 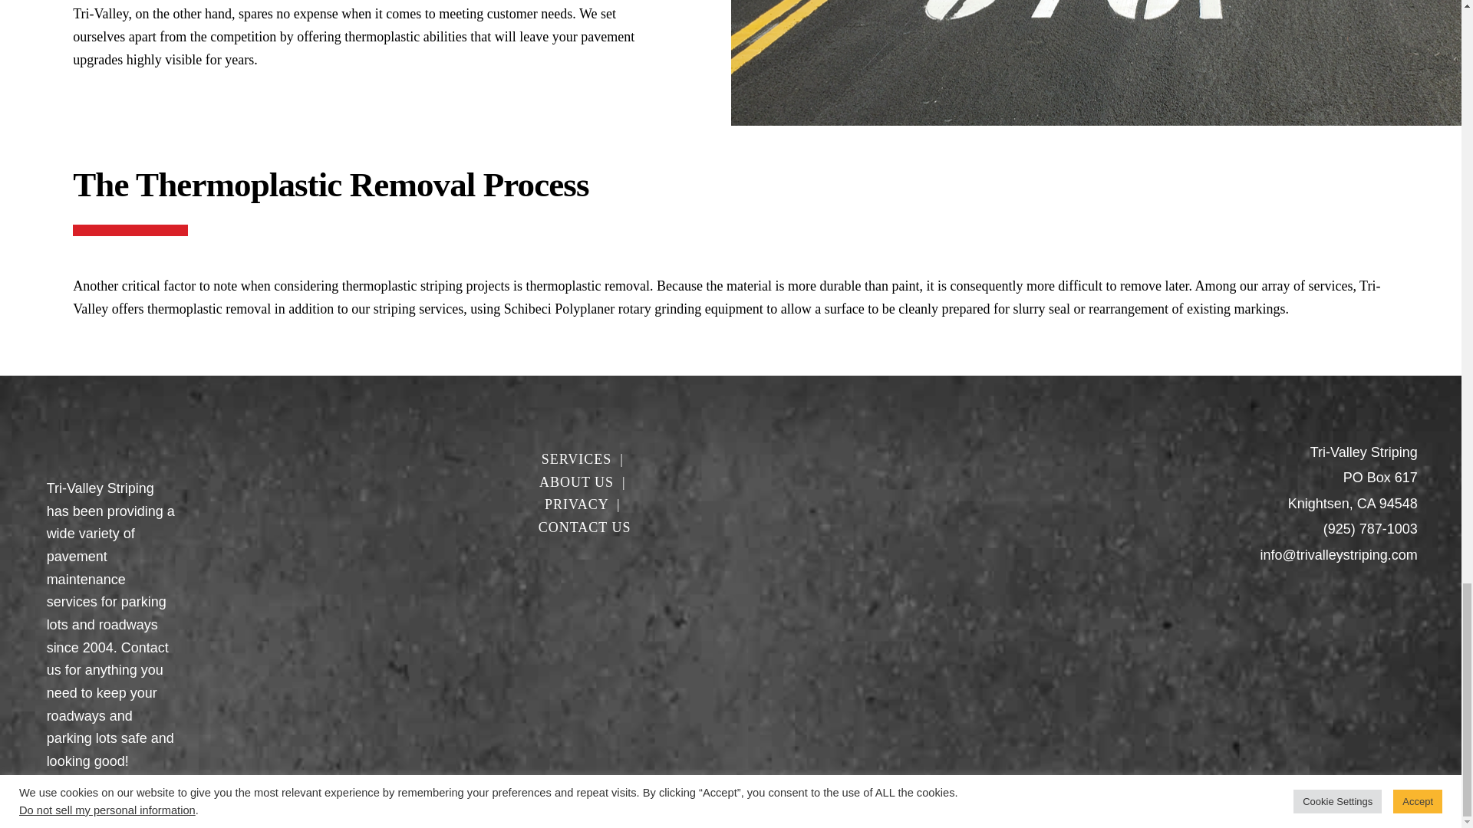 What do you see at coordinates (585, 527) in the screenshot?
I see `CONTACT US` at bounding box center [585, 527].